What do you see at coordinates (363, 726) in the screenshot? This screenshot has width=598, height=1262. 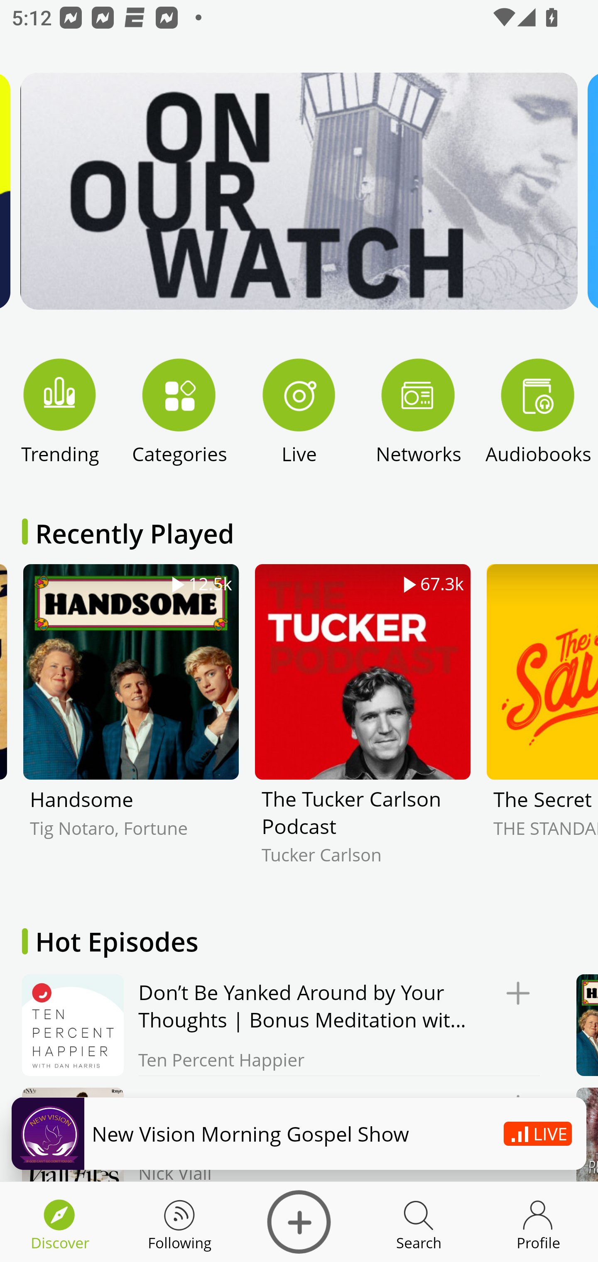 I see `67.3k The Tucker Carlson Podcast Tucker Carlson` at bounding box center [363, 726].